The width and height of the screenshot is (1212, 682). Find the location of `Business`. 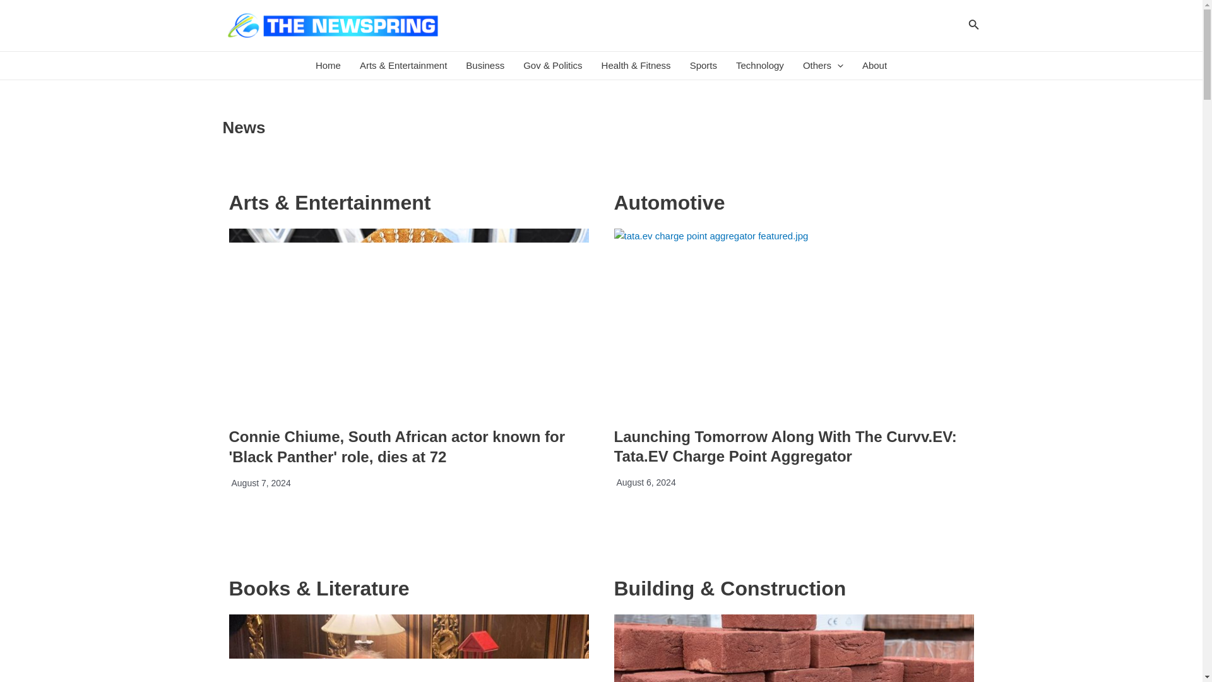

Business is located at coordinates (485, 66).